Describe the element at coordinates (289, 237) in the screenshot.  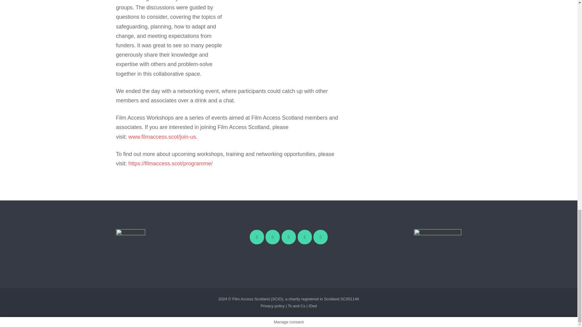
I see `Film Access Scotland on Twitter` at that location.